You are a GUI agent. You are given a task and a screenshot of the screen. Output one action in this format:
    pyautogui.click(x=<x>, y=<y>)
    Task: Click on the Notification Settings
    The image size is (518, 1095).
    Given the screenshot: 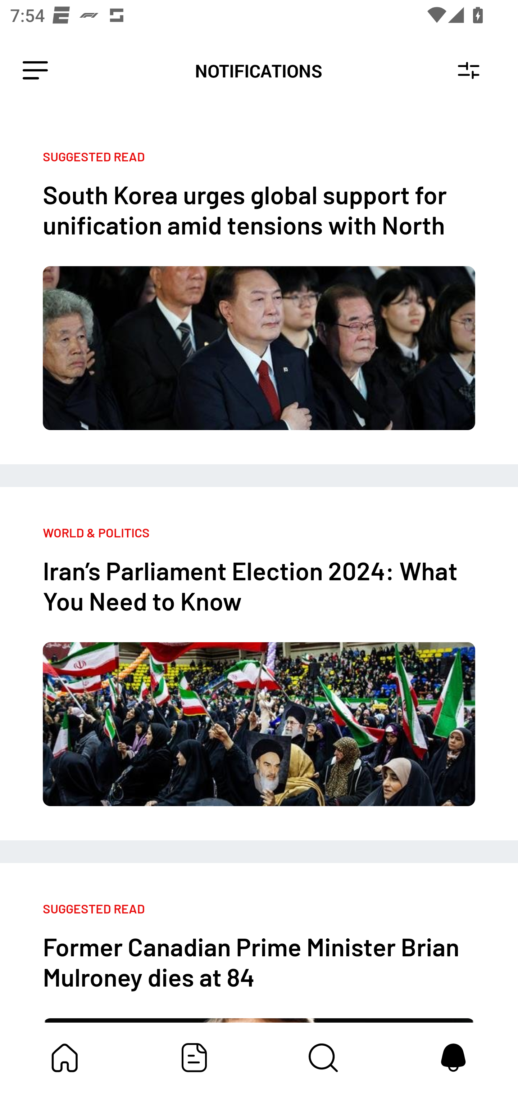 What is the action you would take?
    pyautogui.click(x=468, y=71)
    